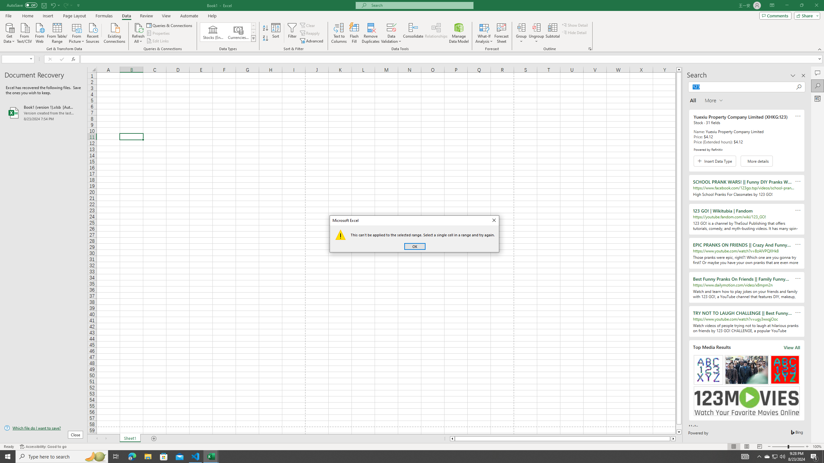 The image size is (824, 463). Describe the element at coordinates (590, 49) in the screenshot. I see `Group and Outline Settings` at that location.